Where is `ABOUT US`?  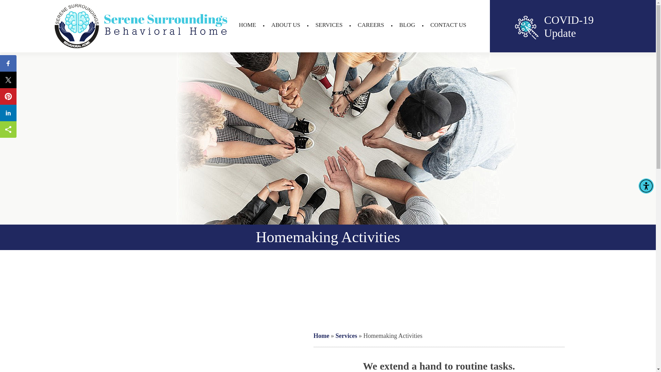 ABOUT US is located at coordinates (547, 26).